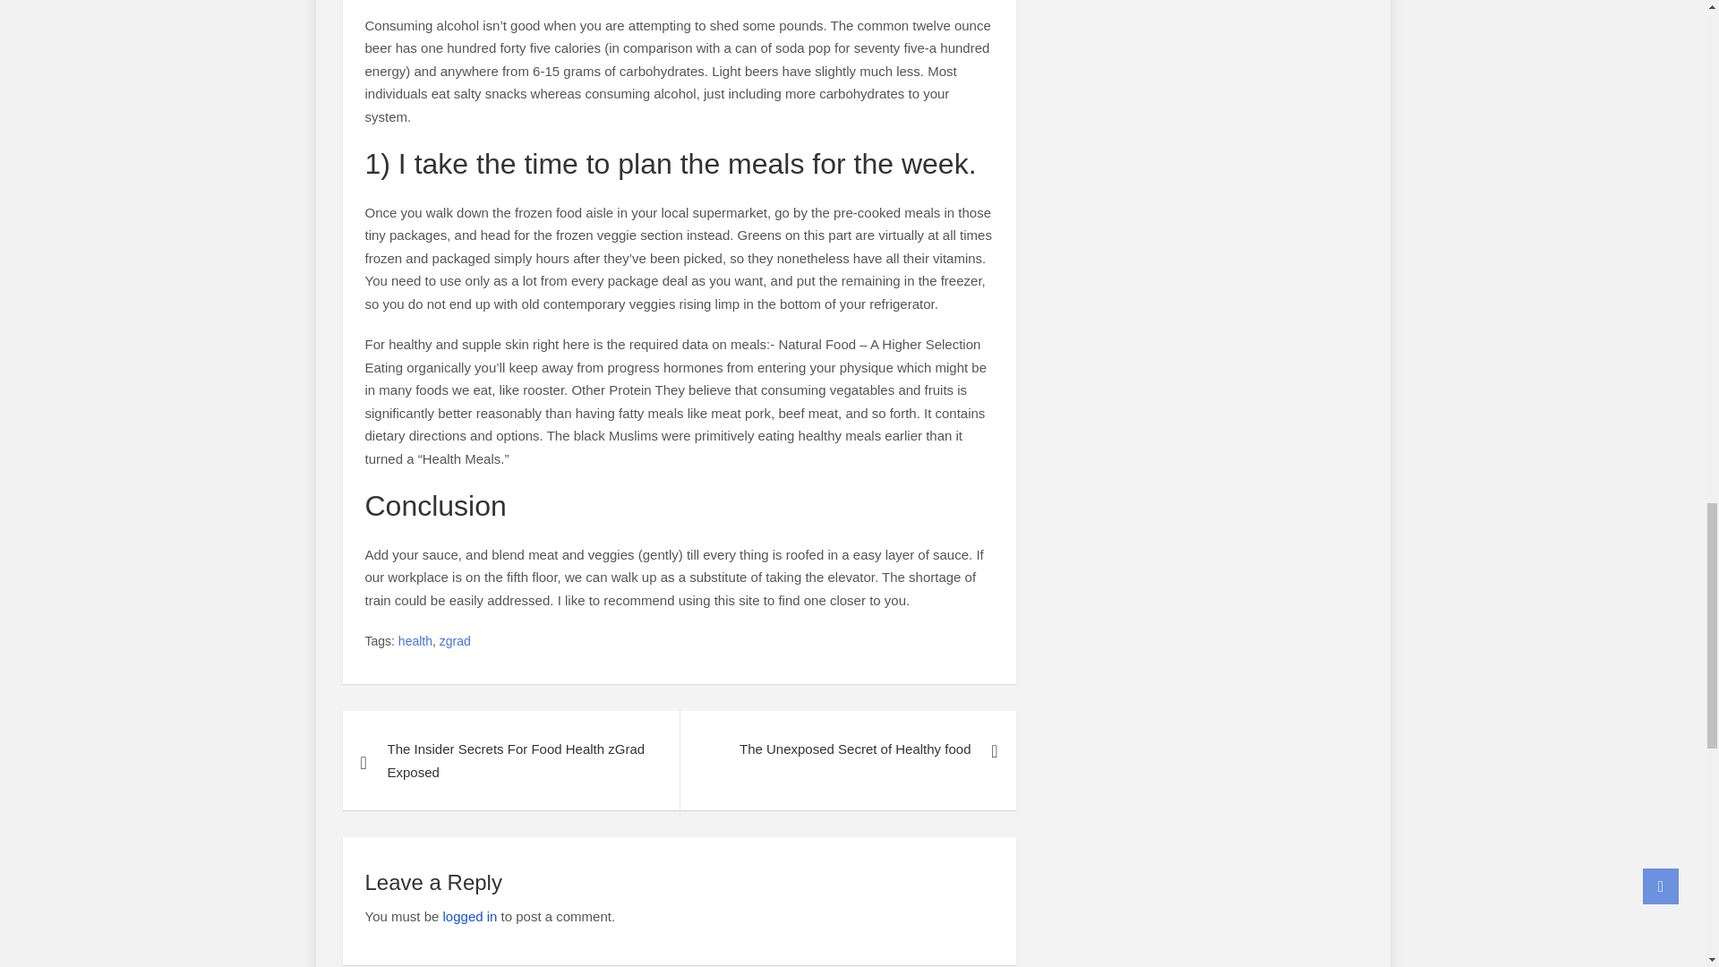  I want to click on health, so click(415, 642).